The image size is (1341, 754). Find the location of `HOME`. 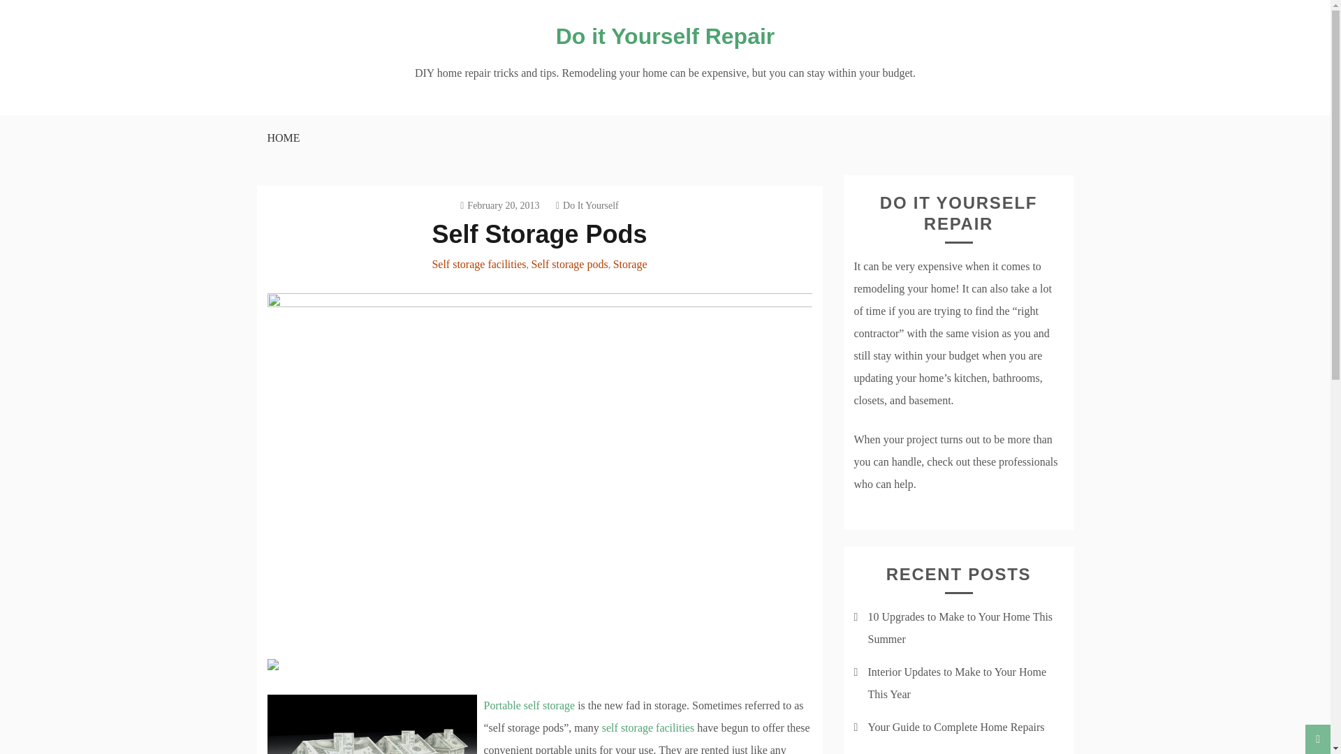

HOME is located at coordinates (282, 138).